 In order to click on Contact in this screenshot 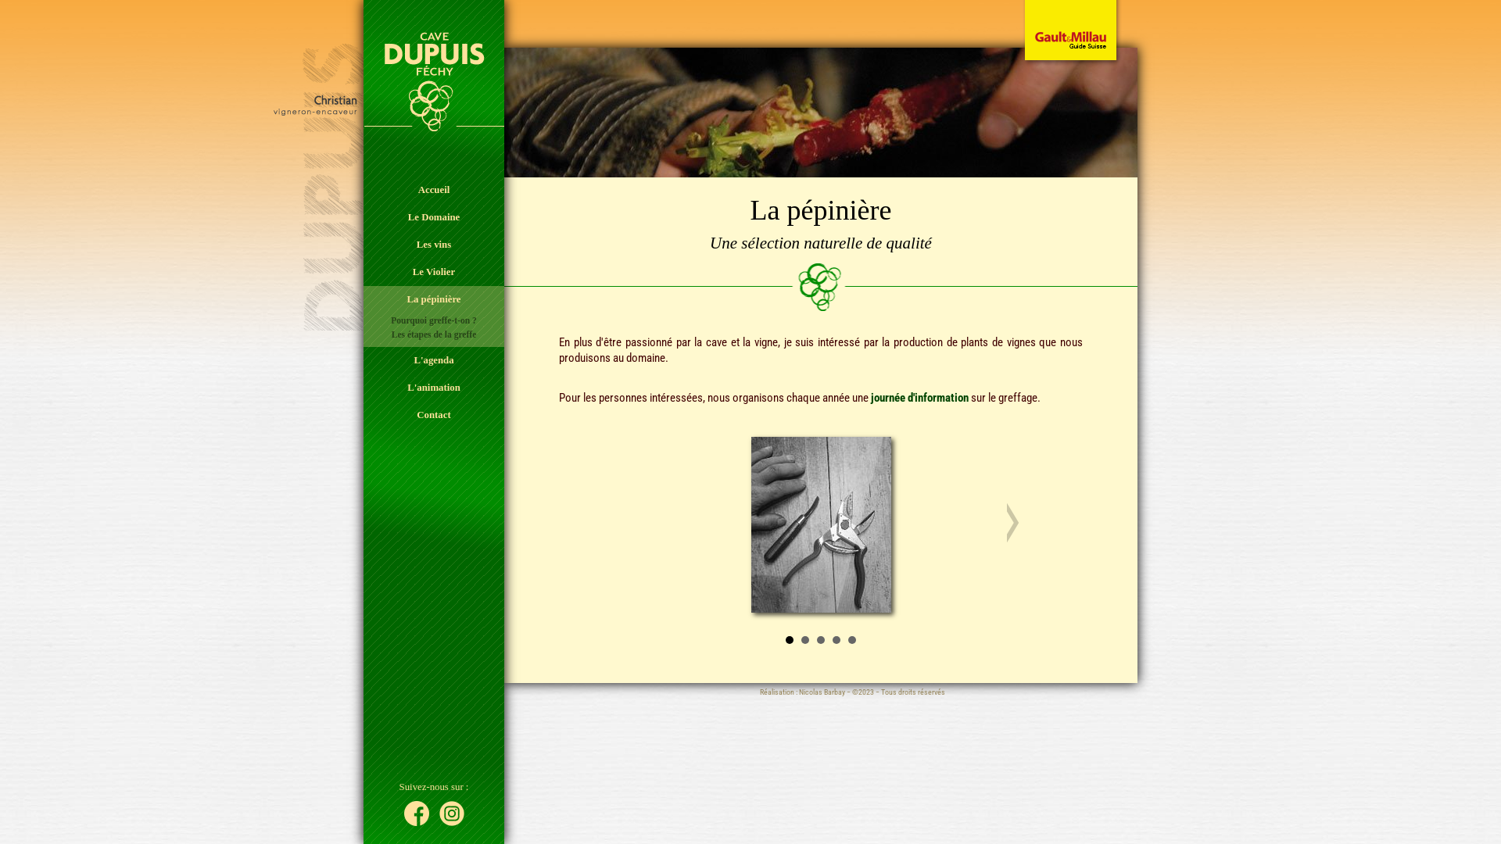, I will do `click(434, 416)`.